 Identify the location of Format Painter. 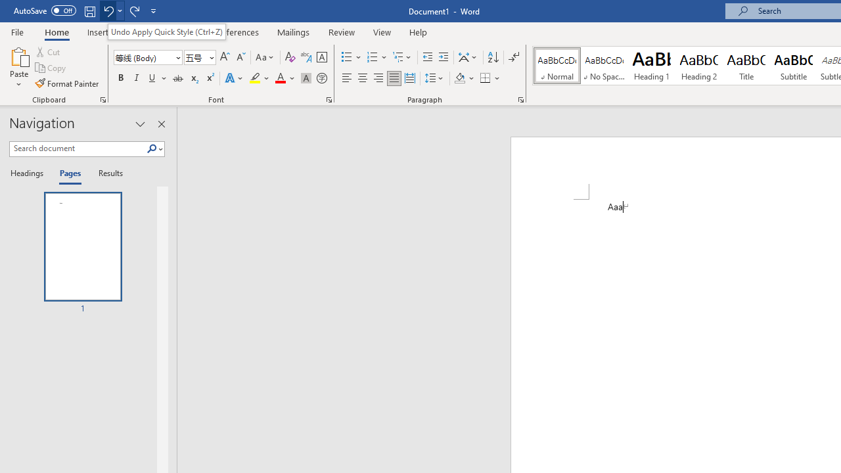
(68, 83).